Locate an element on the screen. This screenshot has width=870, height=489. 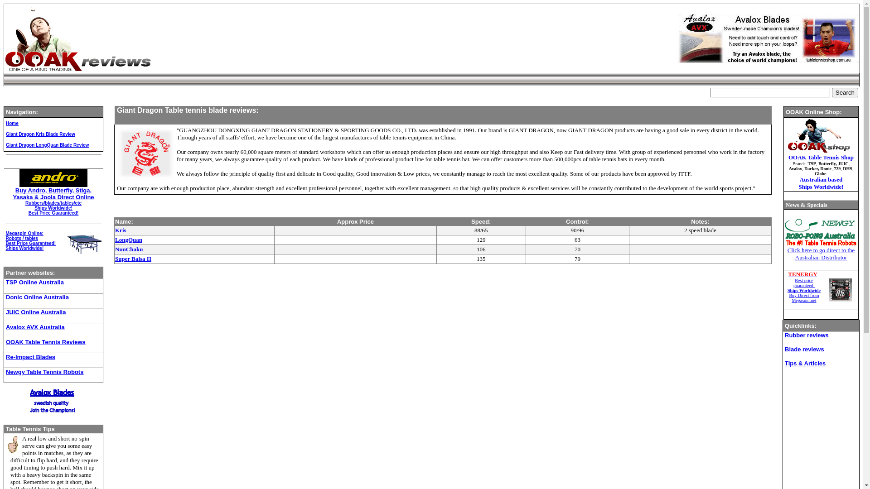
Buy Direct from Megaspin.net is located at coordinates (804, 298).